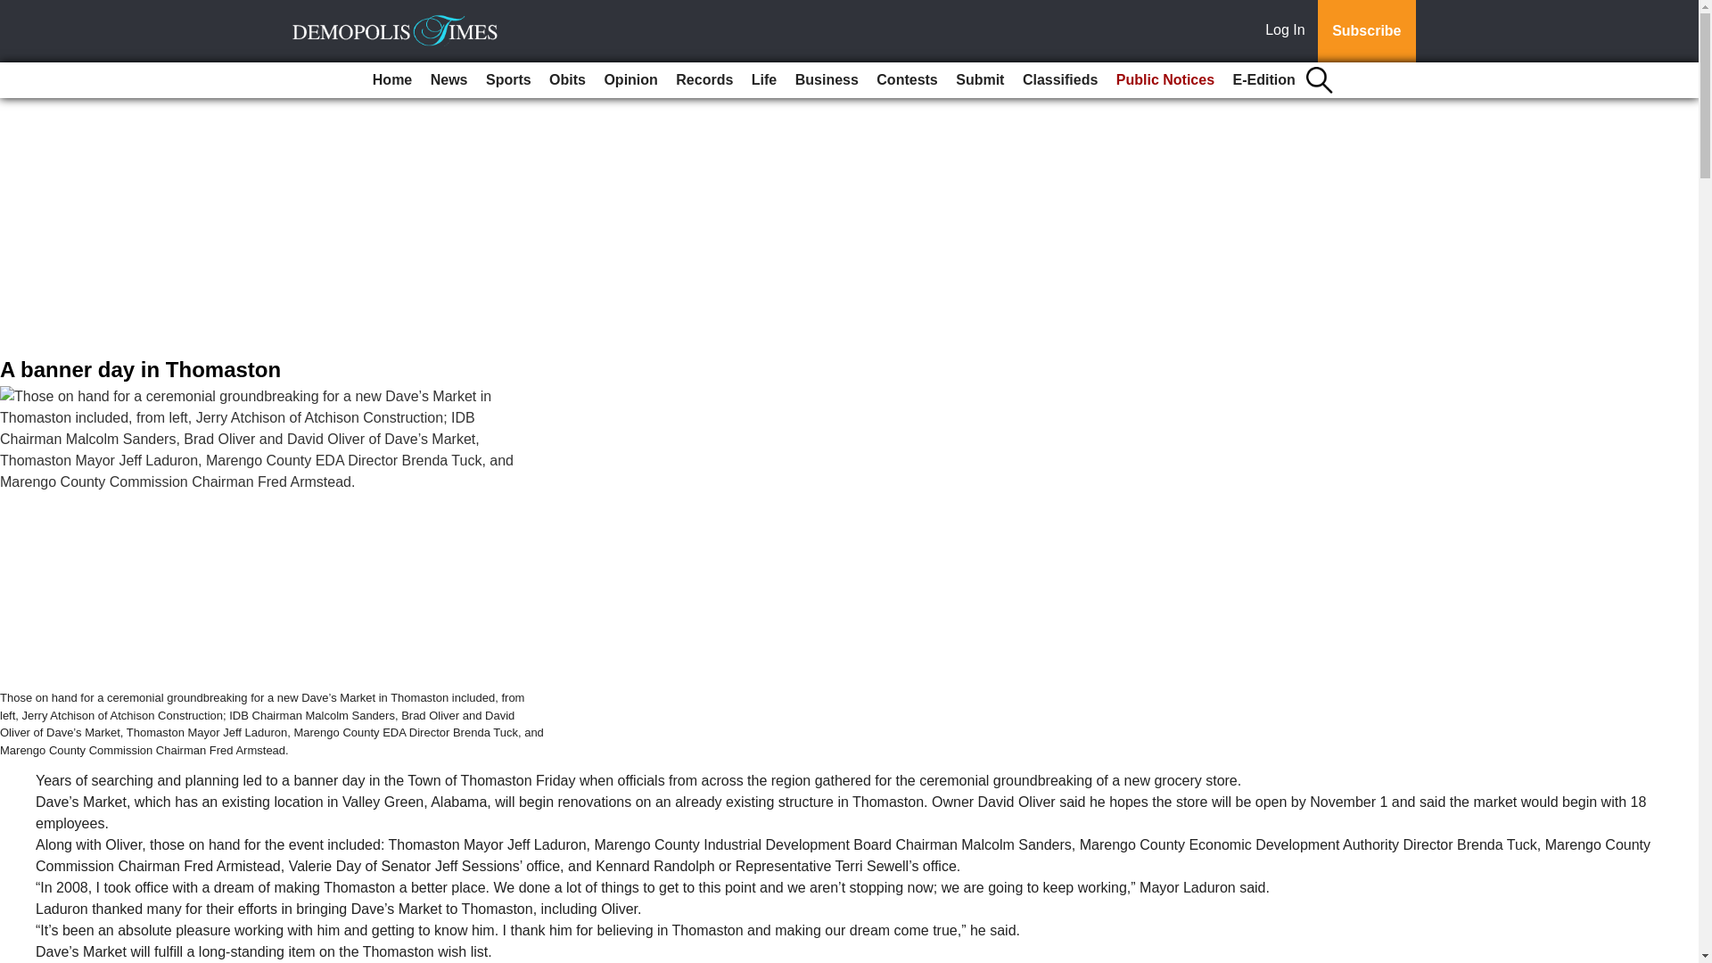 The image size is (1712, 963). What do you see at coordinates (567, 80) in the screenshot?
I see `Obits` at bounding box center [567, 80].